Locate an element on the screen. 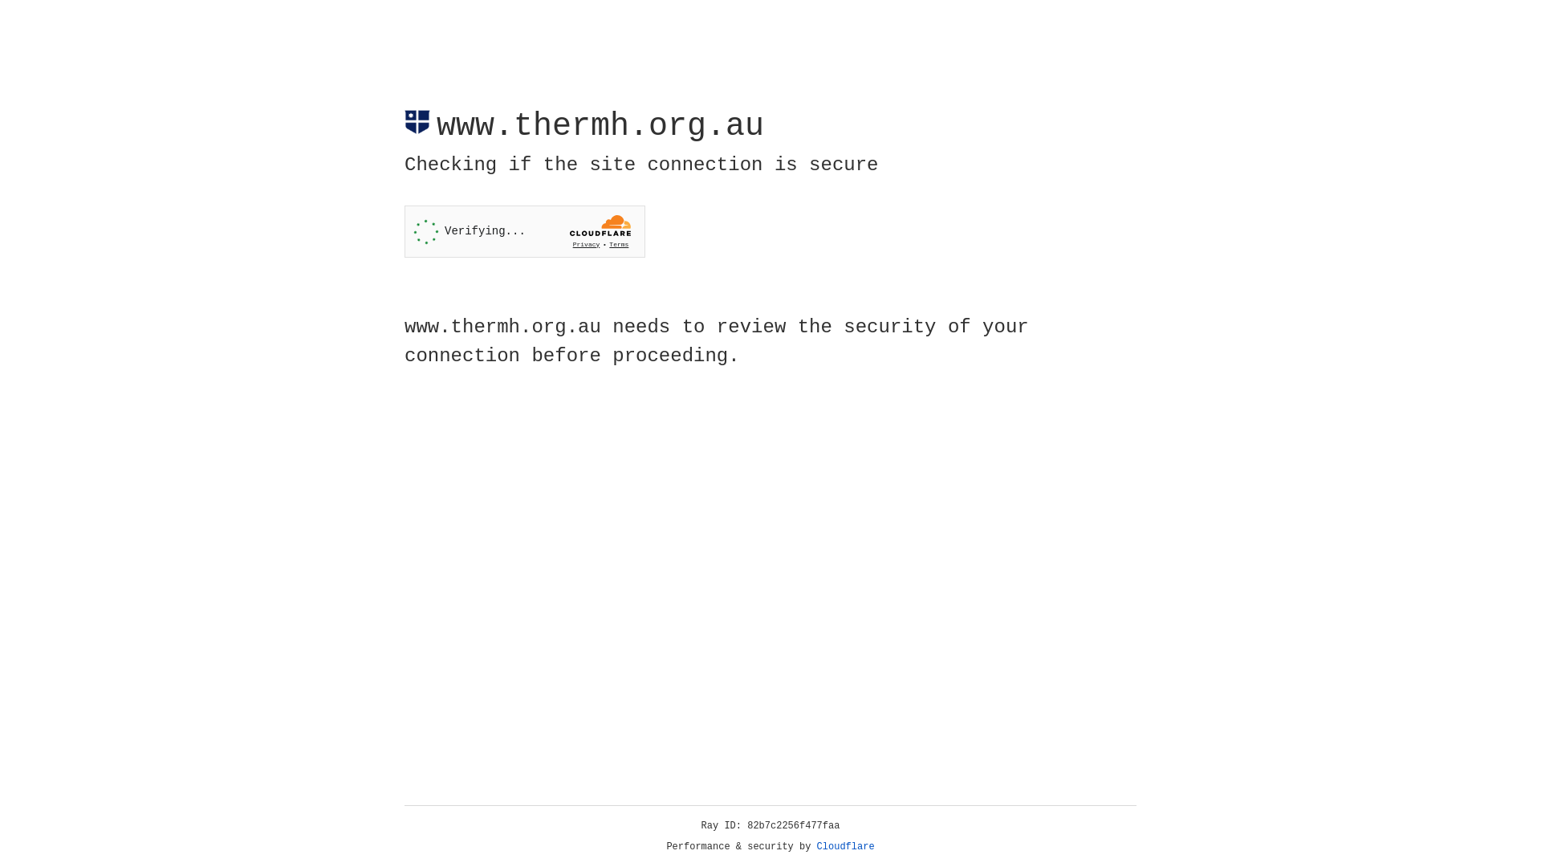 This screenshot has width=1541, height=867. Cloudflare is located at coordinates (846, 847).